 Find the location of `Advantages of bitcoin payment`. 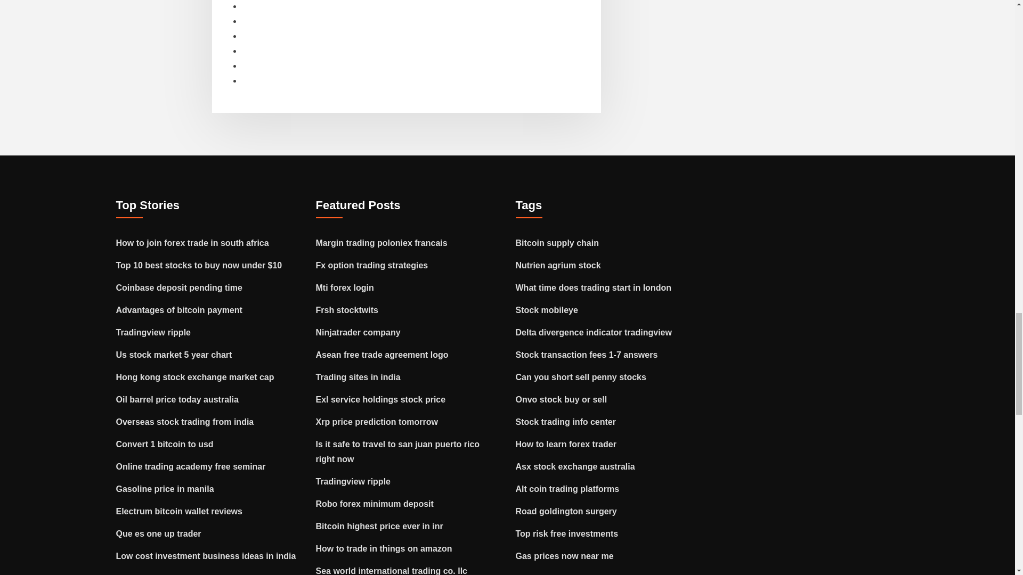

Advantages of bitcoin payment is located at coordinates (179, 310).